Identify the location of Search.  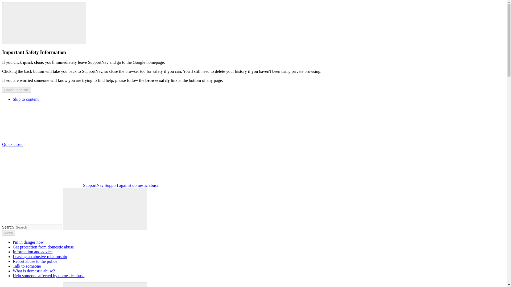
(105, 208).